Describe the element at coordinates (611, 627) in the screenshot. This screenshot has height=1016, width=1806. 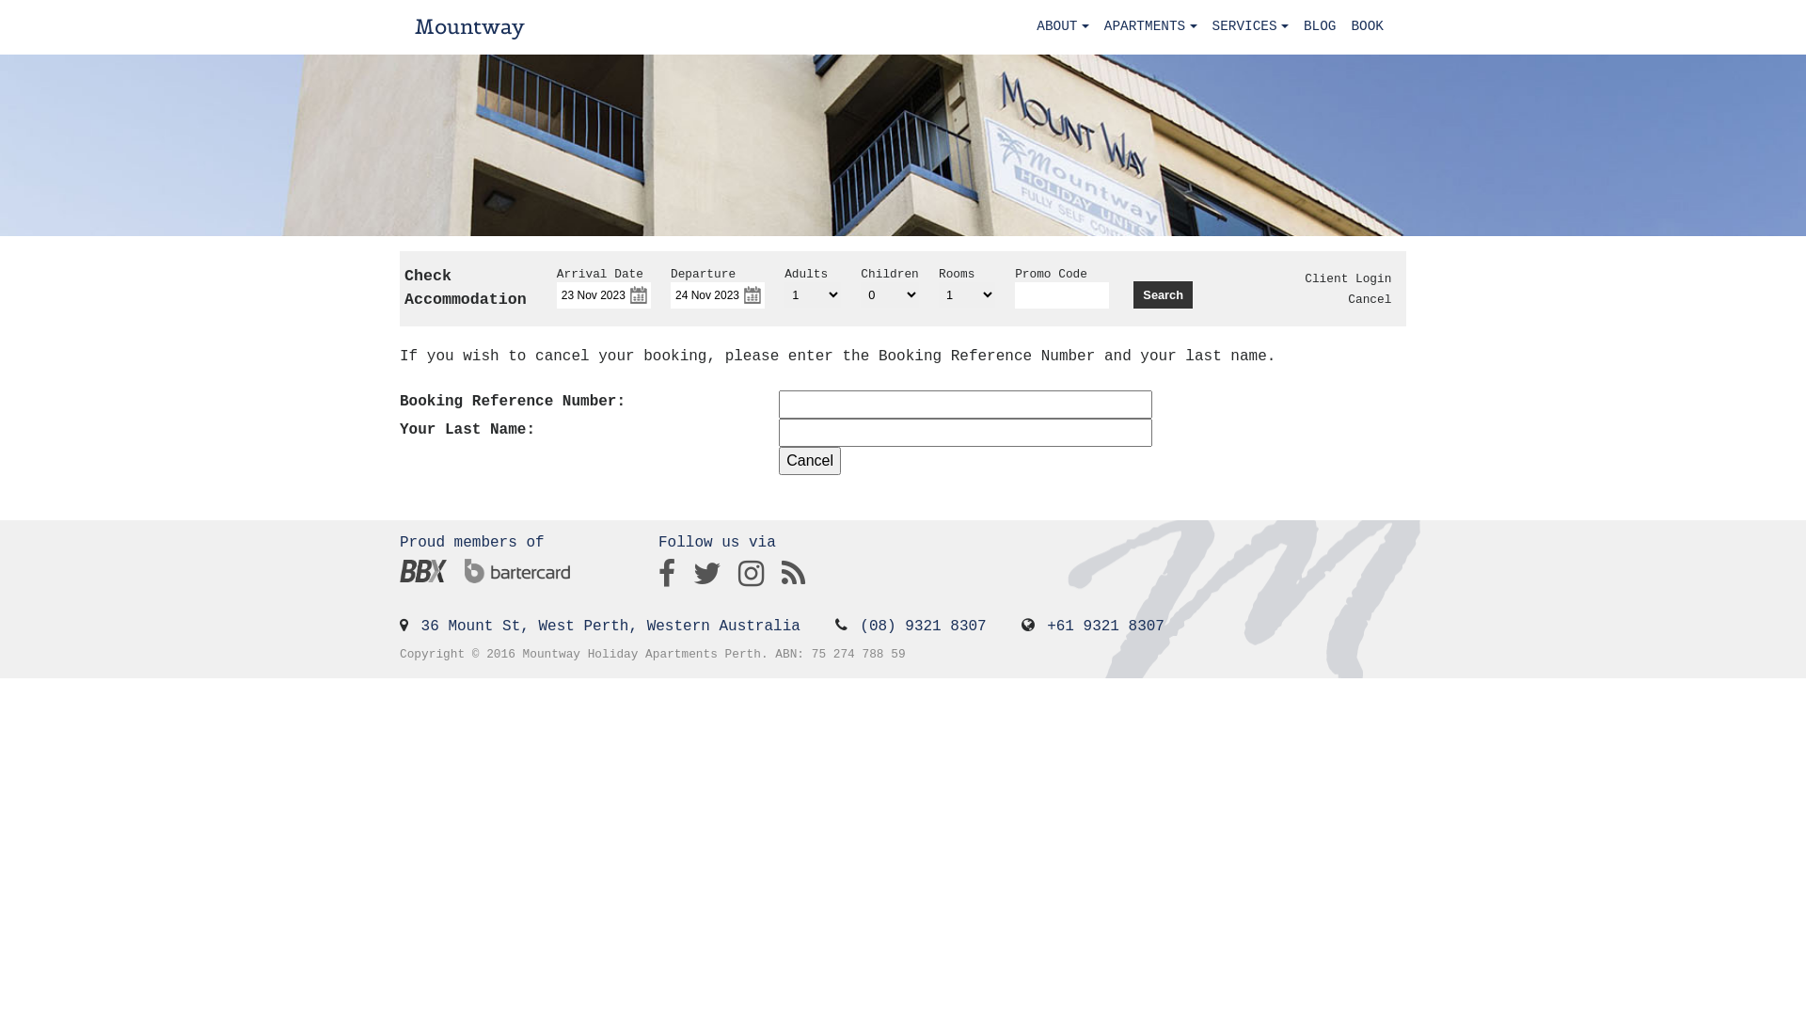
I see `36 Mount St, West Perth, Western Australia` at that location.